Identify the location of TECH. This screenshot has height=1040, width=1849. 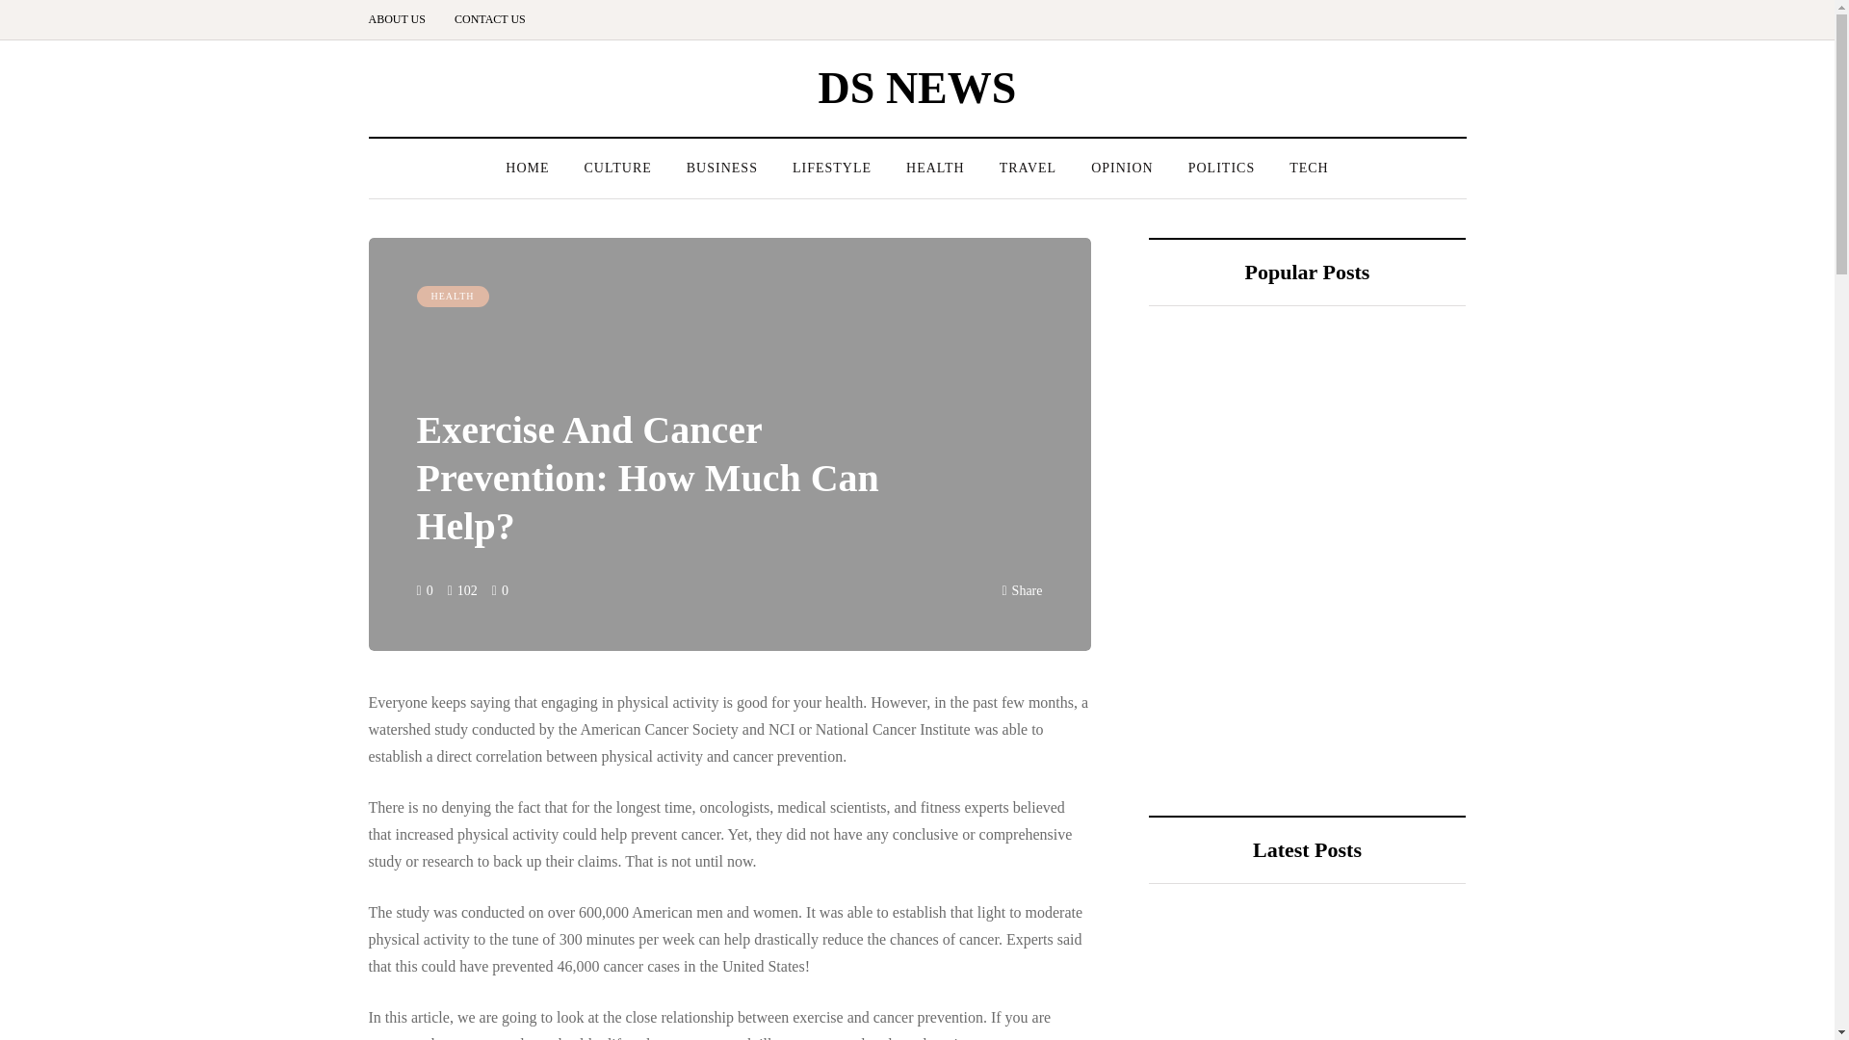
(1308, 168).